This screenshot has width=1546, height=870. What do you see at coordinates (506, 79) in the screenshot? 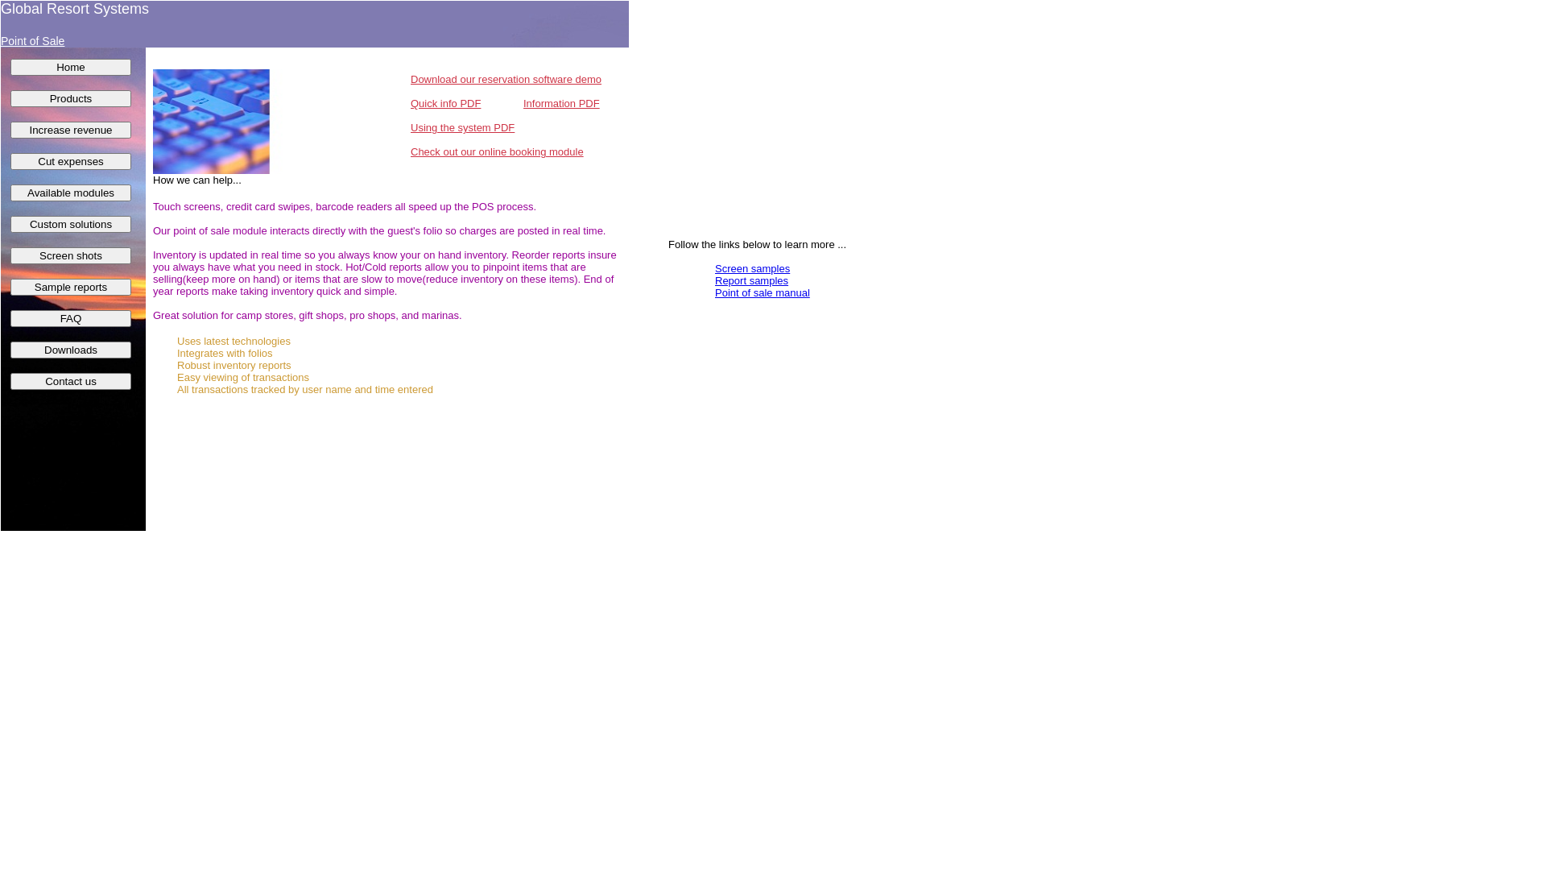
I see `Download our reservation software demo` at bounding box center [506, 79].